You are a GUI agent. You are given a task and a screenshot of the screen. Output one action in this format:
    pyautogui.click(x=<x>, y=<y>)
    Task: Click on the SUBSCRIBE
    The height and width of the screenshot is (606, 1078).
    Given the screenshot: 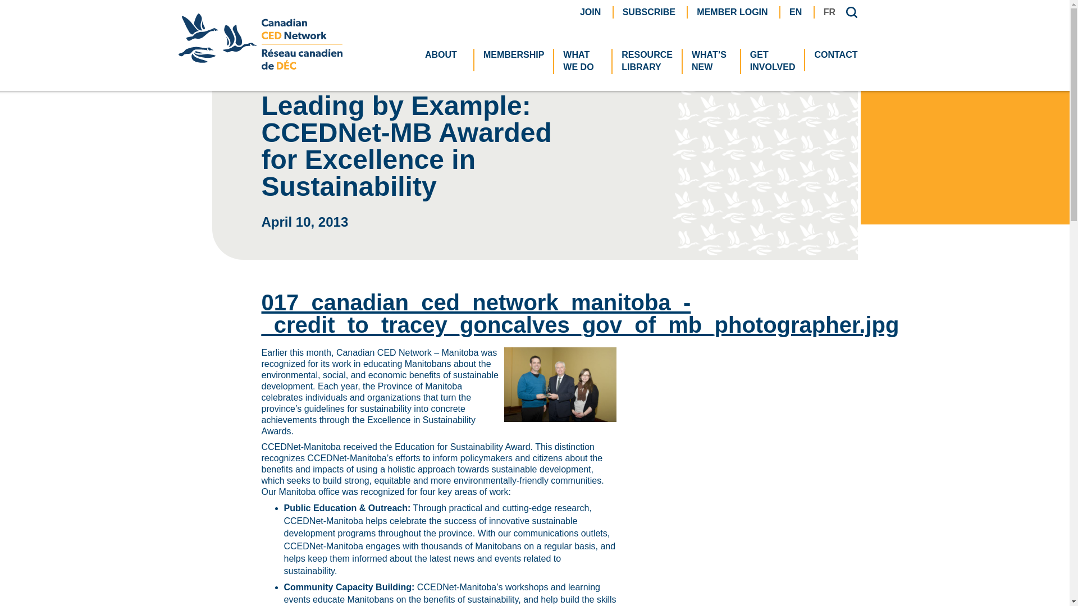 What is the action you would take?
    pyautogui.click(x=583, y=61)
    